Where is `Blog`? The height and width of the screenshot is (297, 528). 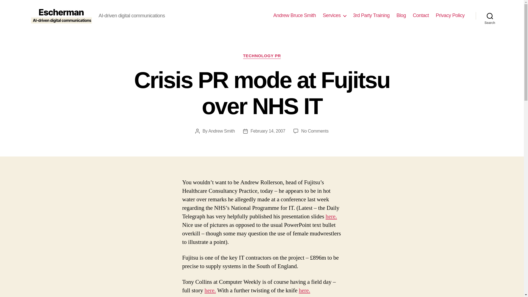 Blog is located at coordinates (401, 16).